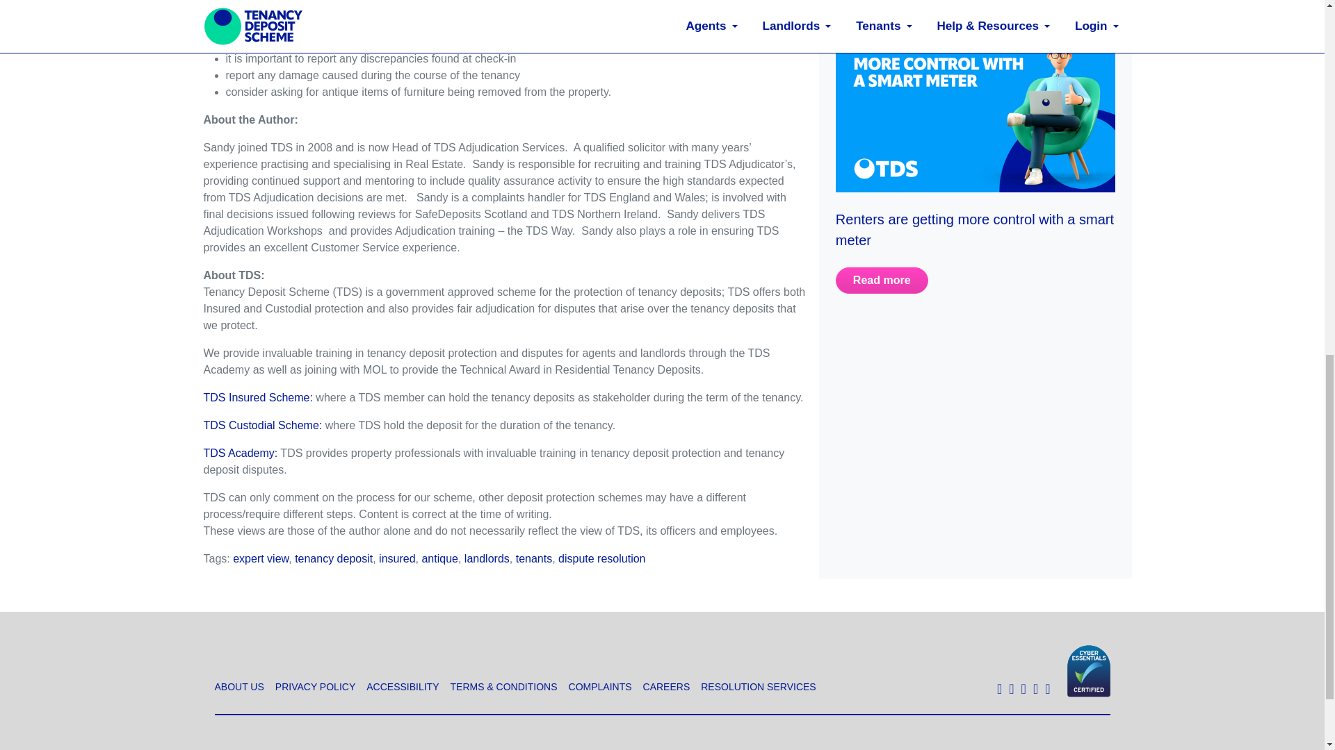 This screenshot has width=1335, height=750. Describe the element at coordinates (334, 558) in the screenshot. I see `tenancy deposit` at that location.